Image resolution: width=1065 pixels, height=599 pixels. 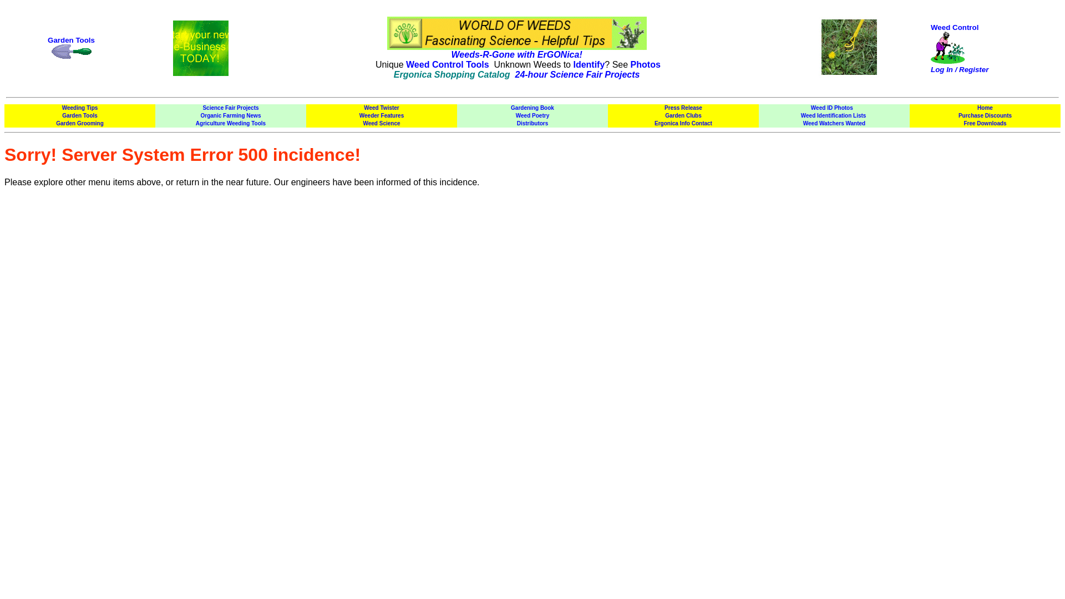 I want to click on Over 200 Weed Identification Lists - Most with Images!, so click(x=589, y=64).